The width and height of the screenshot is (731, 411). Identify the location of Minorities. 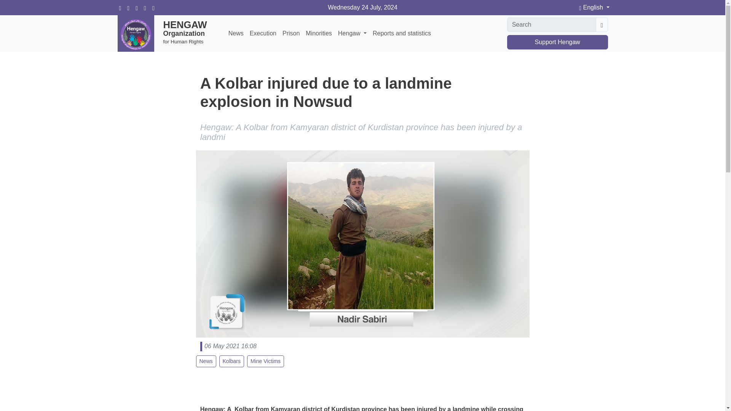
(318, 33).